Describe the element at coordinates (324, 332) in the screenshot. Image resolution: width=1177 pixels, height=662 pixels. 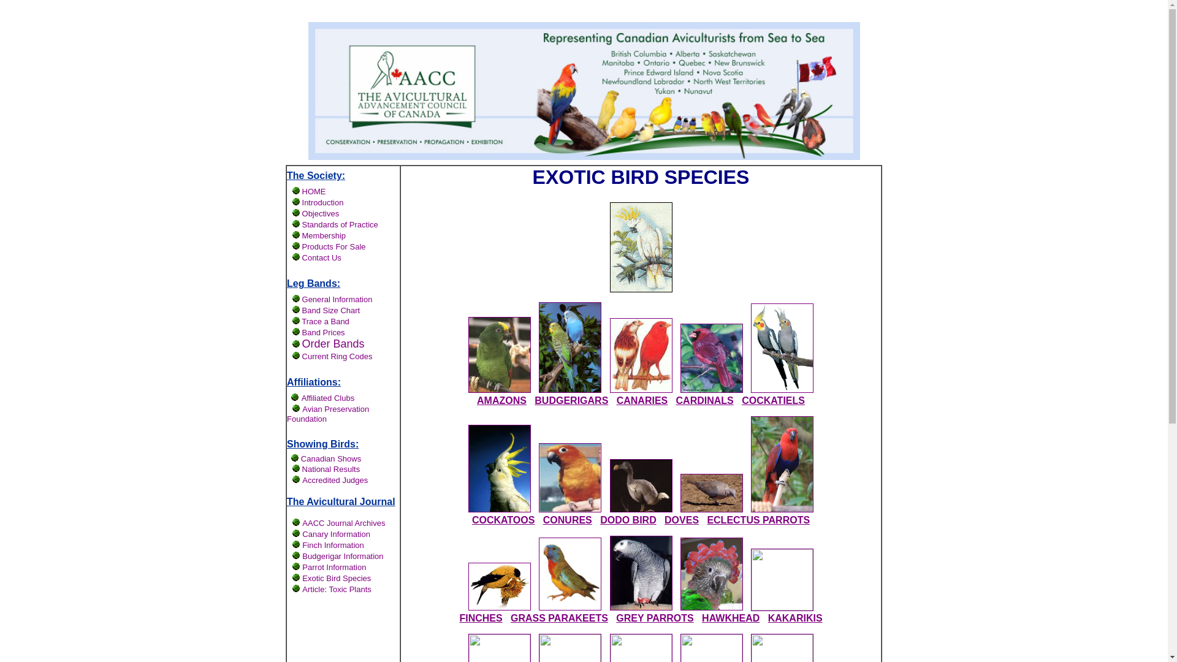
I see `Band Prices` at that location.